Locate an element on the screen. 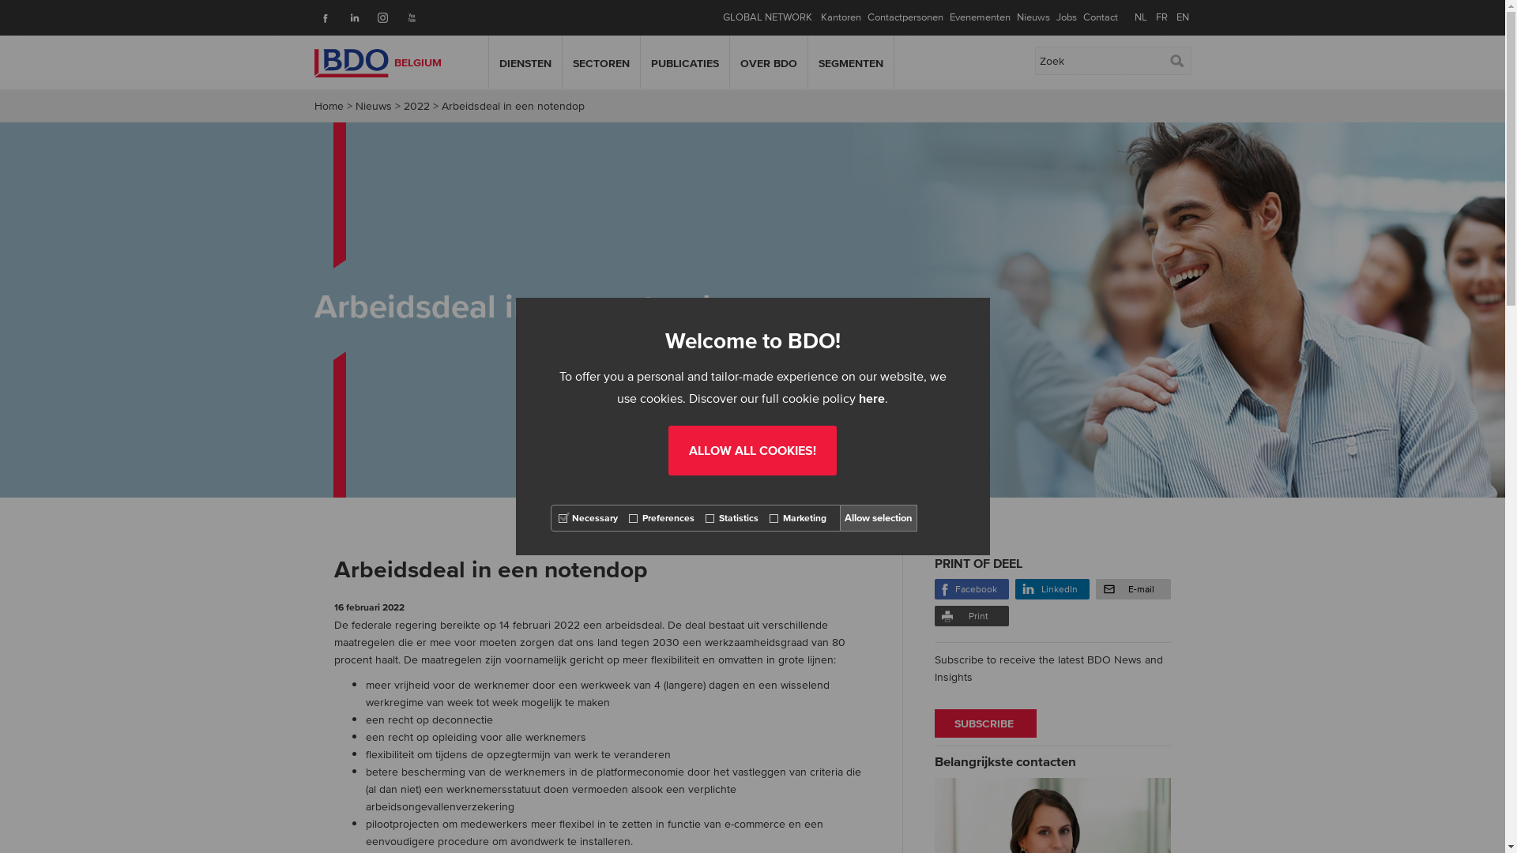 The width and height of the screenshot is (1517, 853). Home is located at coordinates (329, 106).